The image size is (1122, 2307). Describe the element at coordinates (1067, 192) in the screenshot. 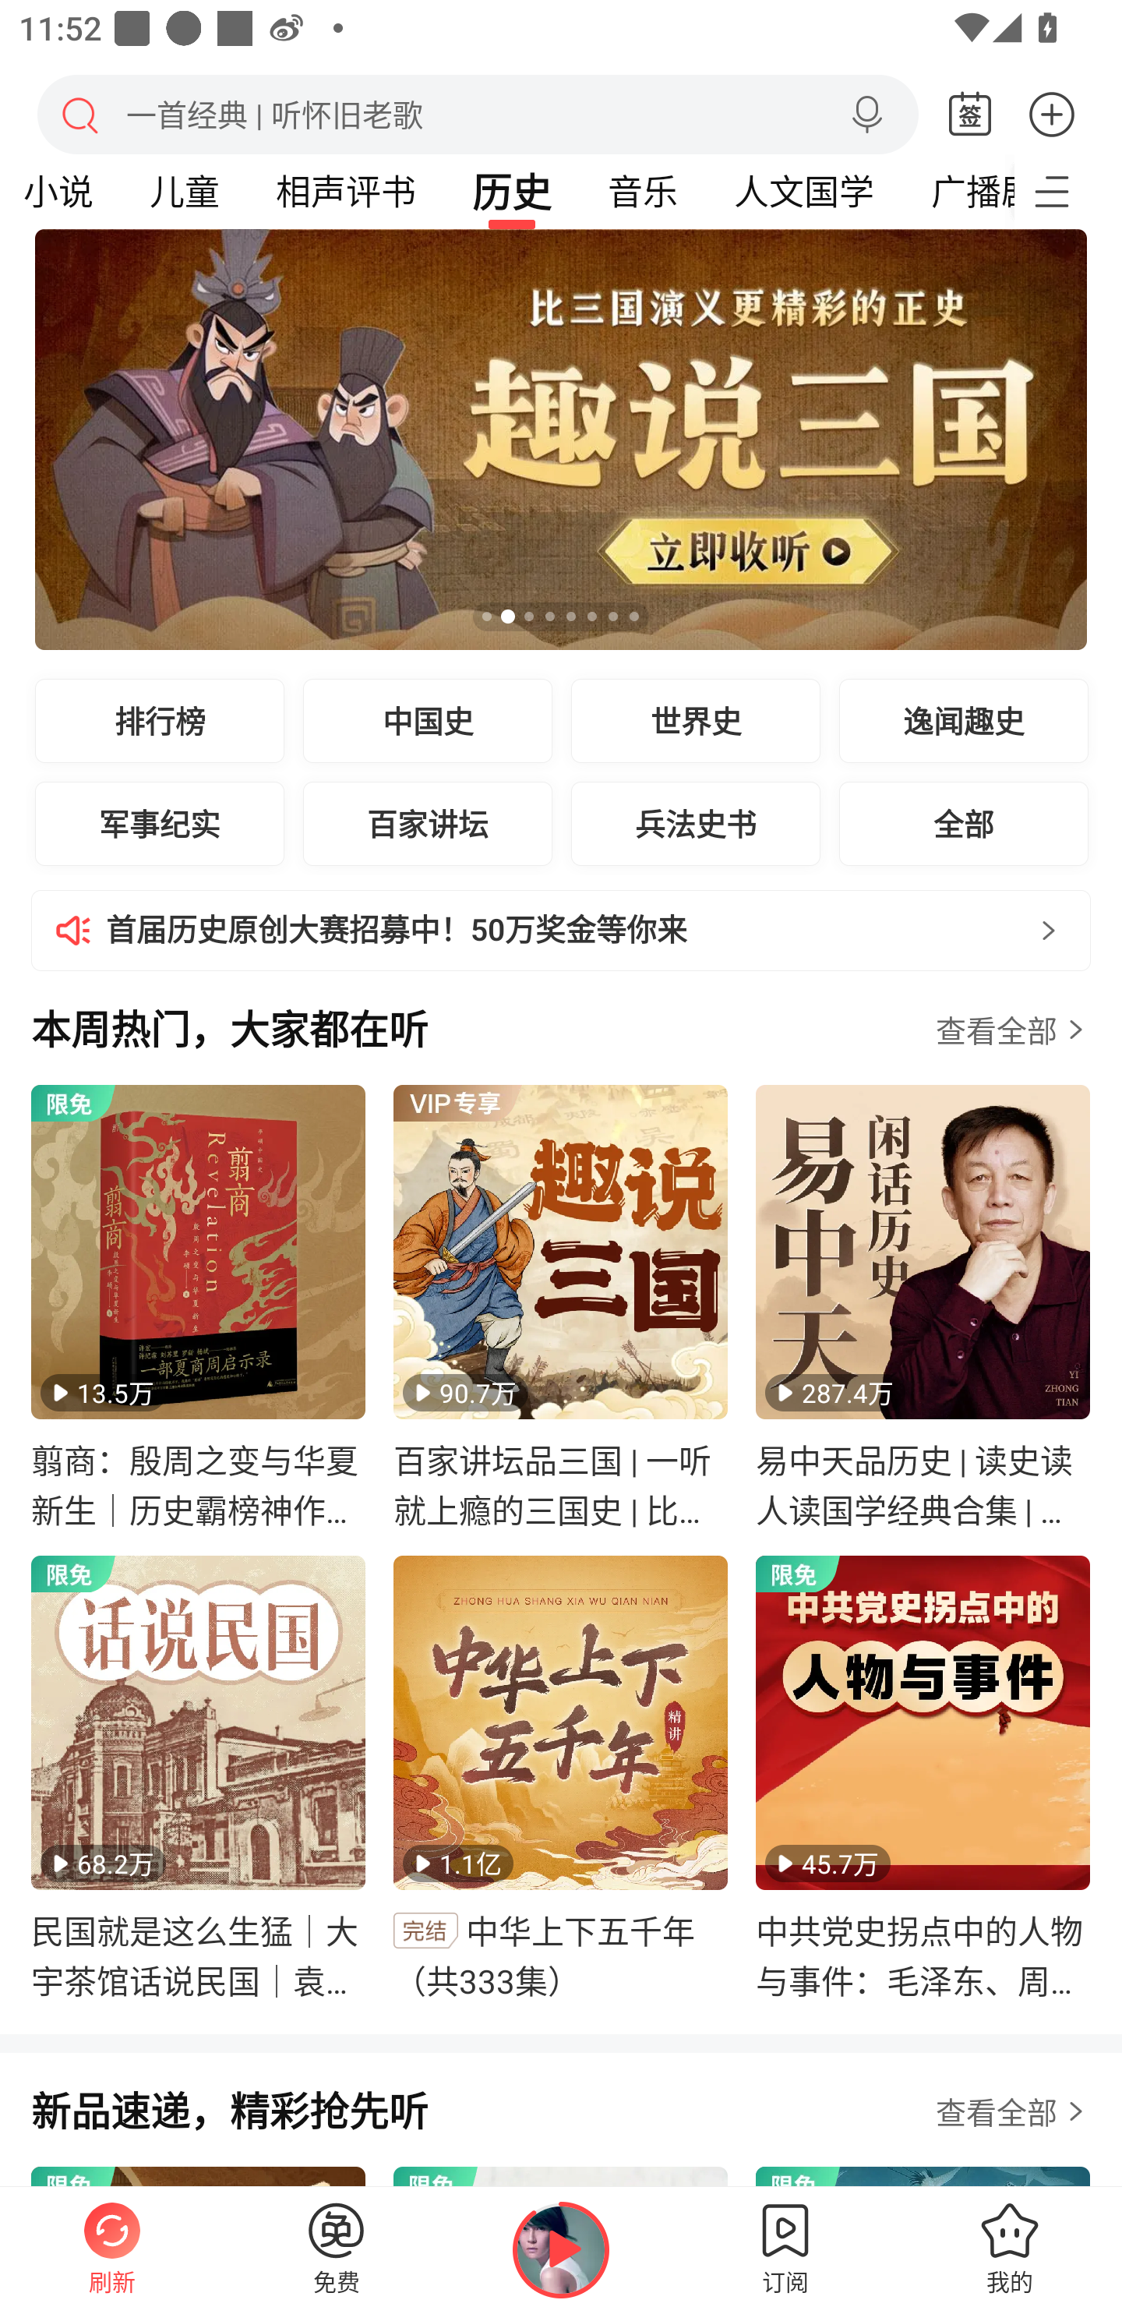

I see `更多频道` at that location.